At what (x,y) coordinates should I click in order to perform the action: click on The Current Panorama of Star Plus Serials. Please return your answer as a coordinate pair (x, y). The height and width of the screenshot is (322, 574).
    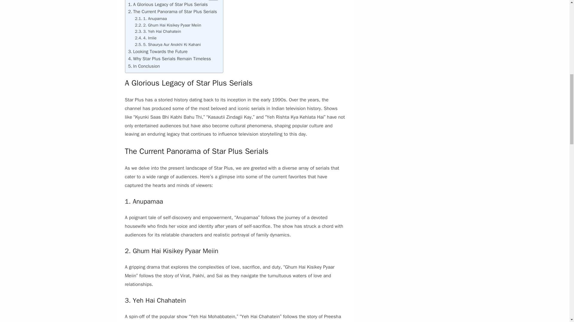
    Looking at the image, I should click on (172, 11).